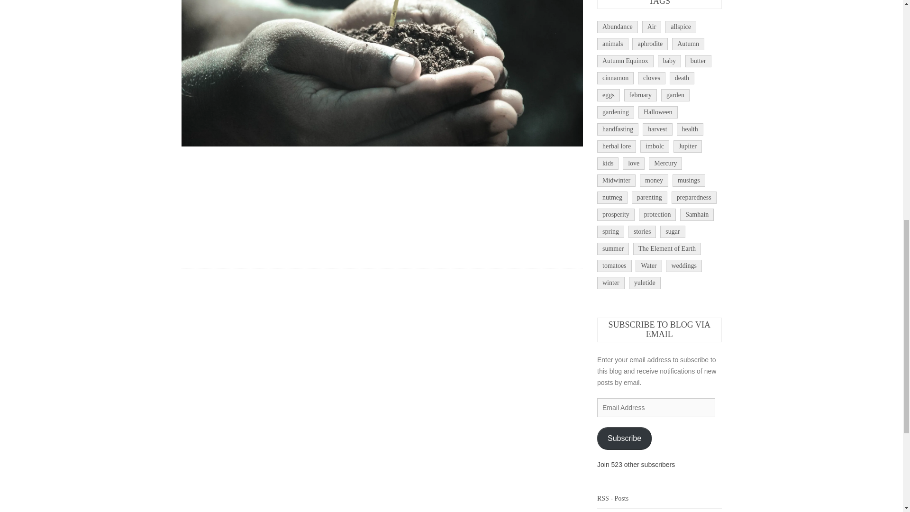  What do you see at coordinates (608, 95) in the screenshot?
I see `eggs` at bounding box center [608, 95].